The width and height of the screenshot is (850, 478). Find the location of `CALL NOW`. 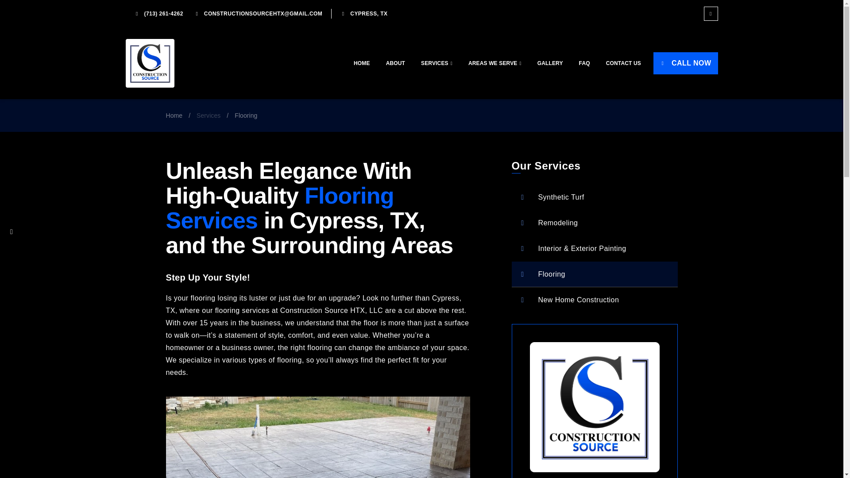

CALL NOW is located at coordinates (685, 63).